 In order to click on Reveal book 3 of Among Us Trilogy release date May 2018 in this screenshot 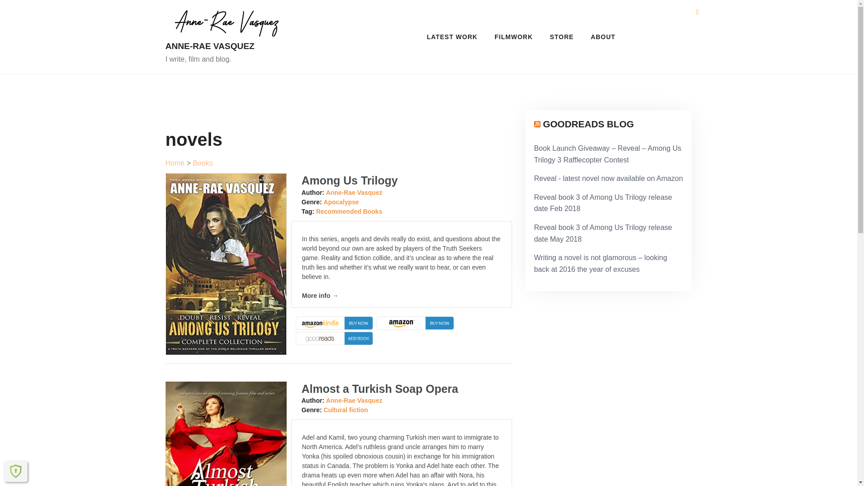, I will do `click(603, 233)`.